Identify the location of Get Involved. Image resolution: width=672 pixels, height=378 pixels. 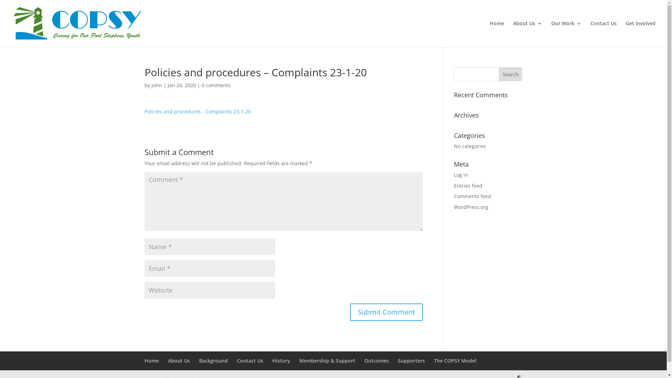
(640, 34).